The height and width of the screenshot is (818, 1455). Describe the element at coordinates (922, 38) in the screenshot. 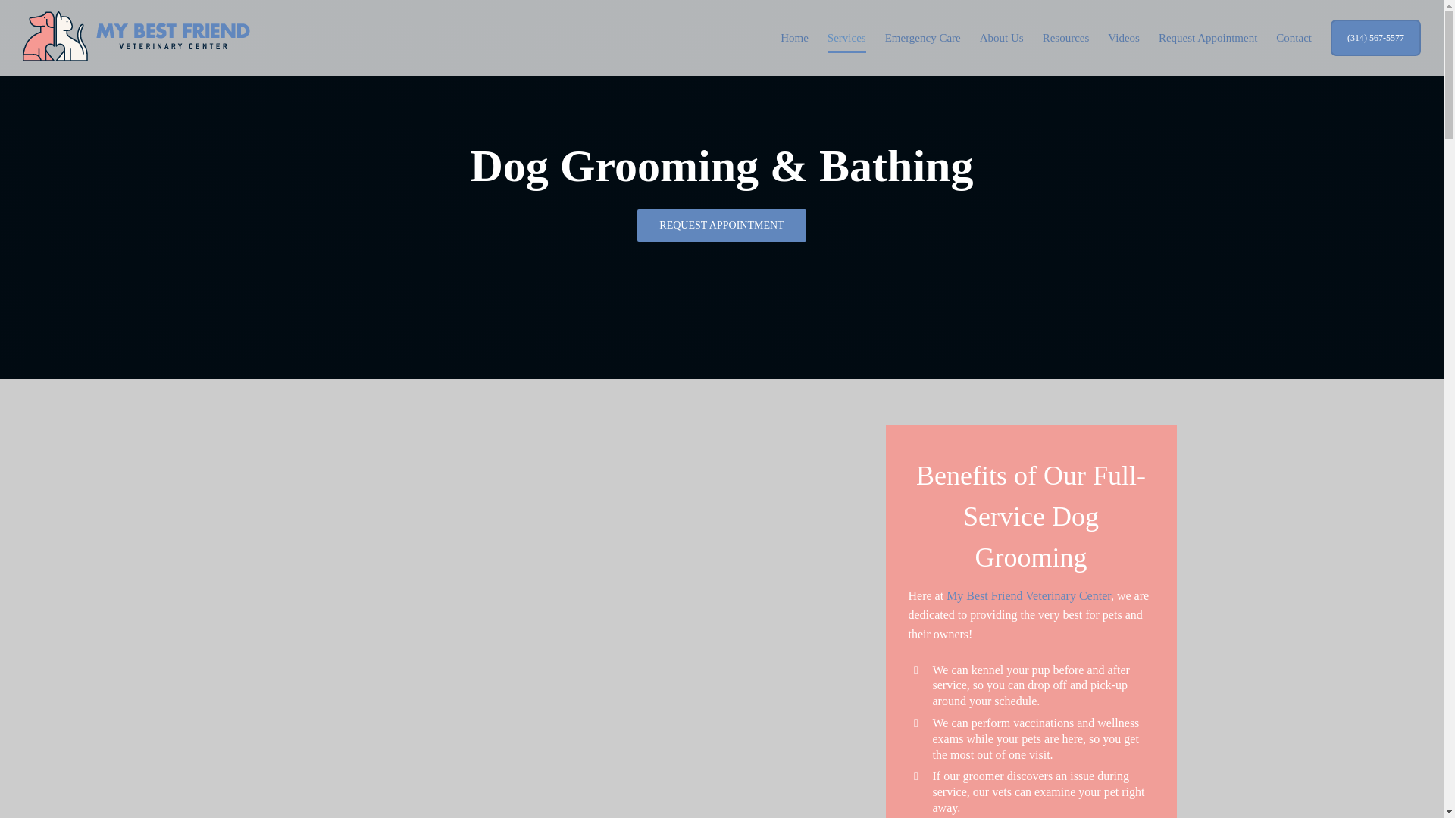

I see `Emergency Care` at that location.